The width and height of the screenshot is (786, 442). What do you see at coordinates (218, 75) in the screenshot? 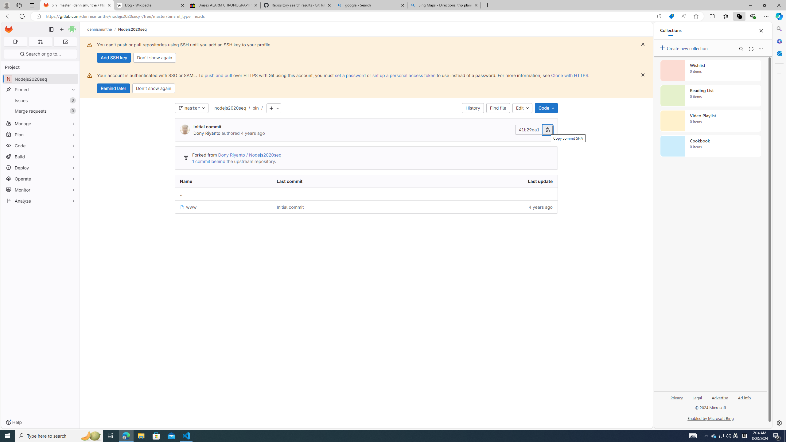
I see `push and pull` at bounding box center [218, 75].